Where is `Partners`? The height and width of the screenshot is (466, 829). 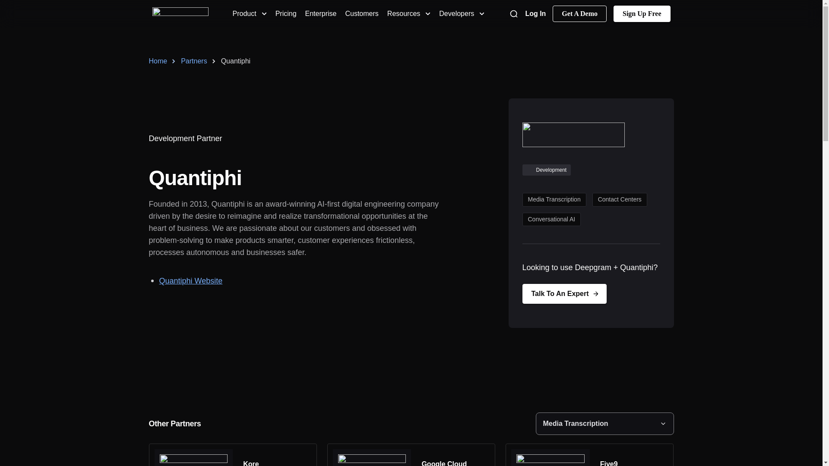 Partners is located at coordinates (188, 61).